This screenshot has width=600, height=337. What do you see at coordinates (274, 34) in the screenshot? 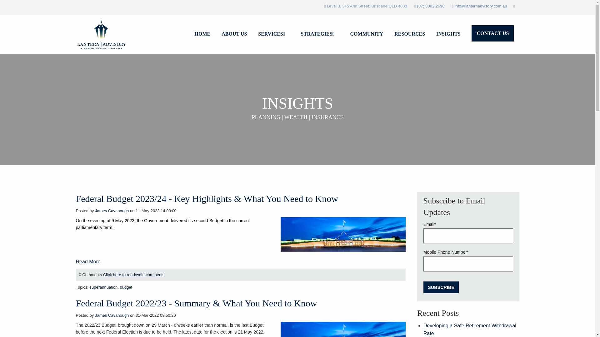
I see `SERVICES` at bounding box center [274, 34].